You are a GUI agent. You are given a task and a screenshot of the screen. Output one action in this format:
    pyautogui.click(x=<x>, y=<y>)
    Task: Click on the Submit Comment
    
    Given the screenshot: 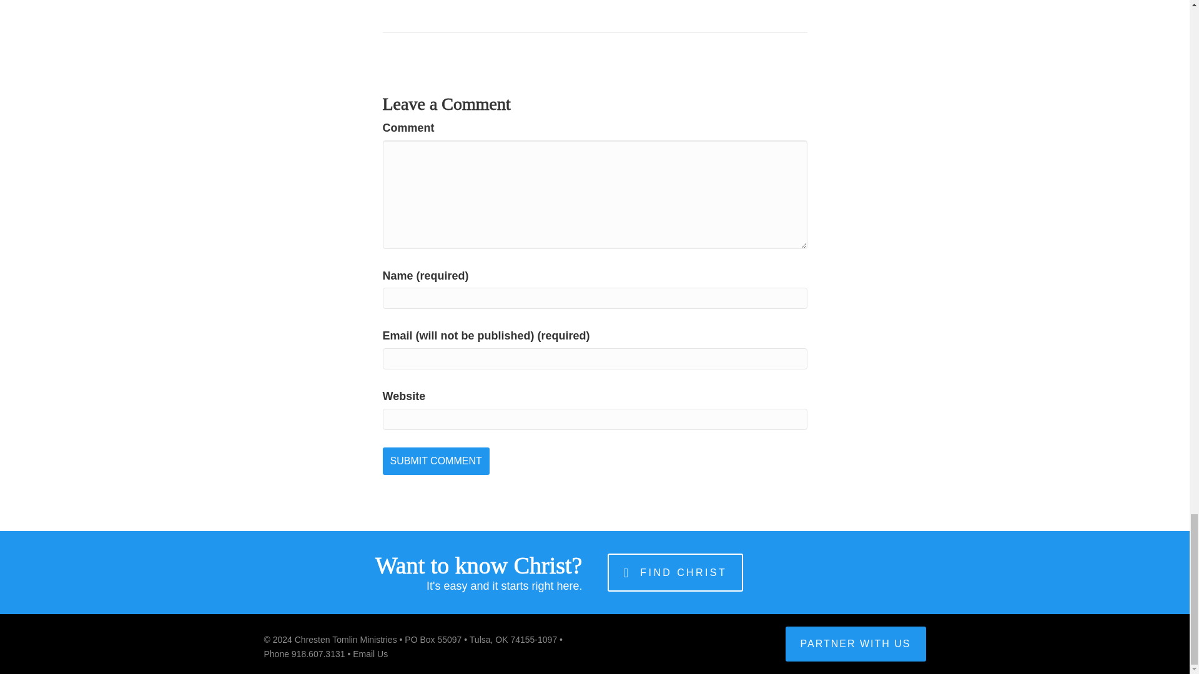 What is the action you would take?
    pyautogui.click(x=436, y=461)
    